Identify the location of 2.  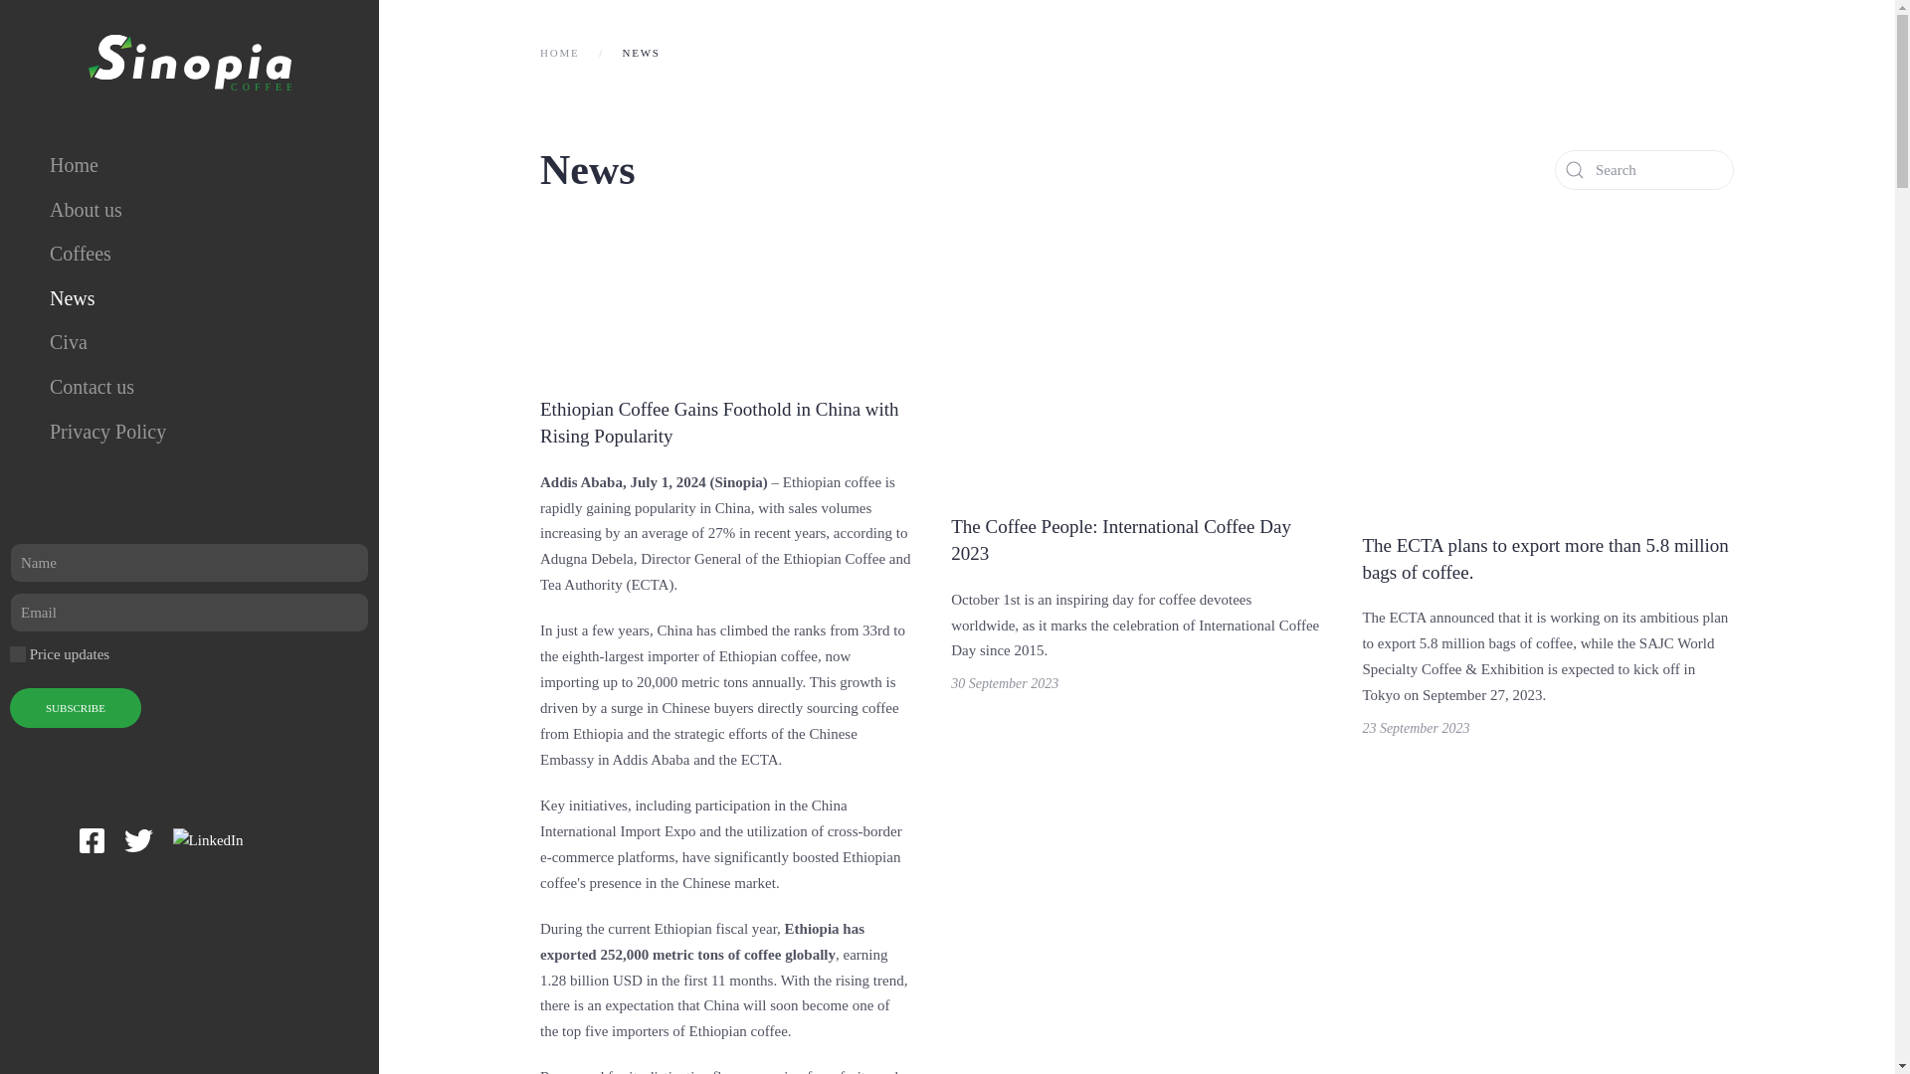
(18, 654).